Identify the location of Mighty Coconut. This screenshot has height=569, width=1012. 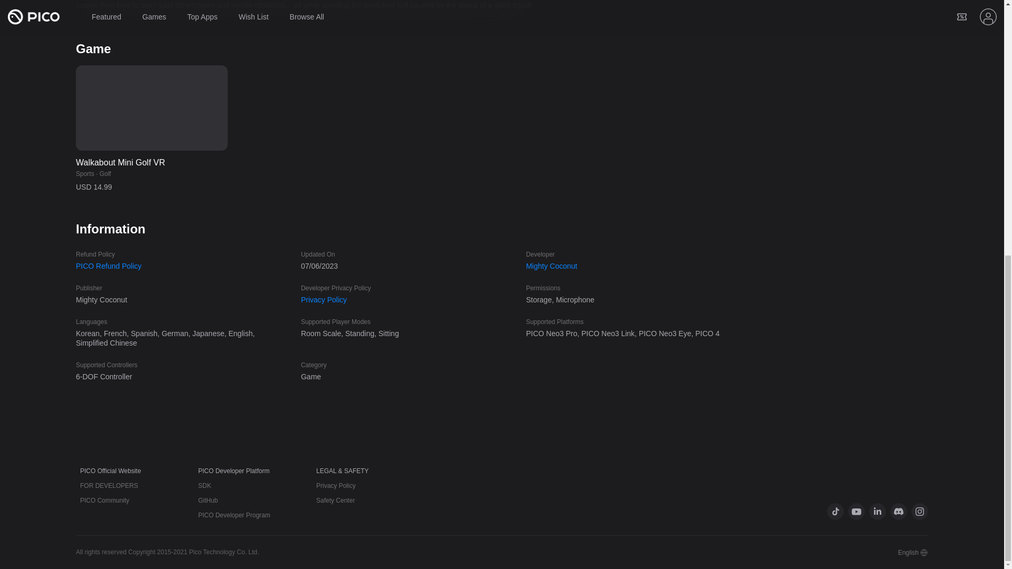
(551, 266).